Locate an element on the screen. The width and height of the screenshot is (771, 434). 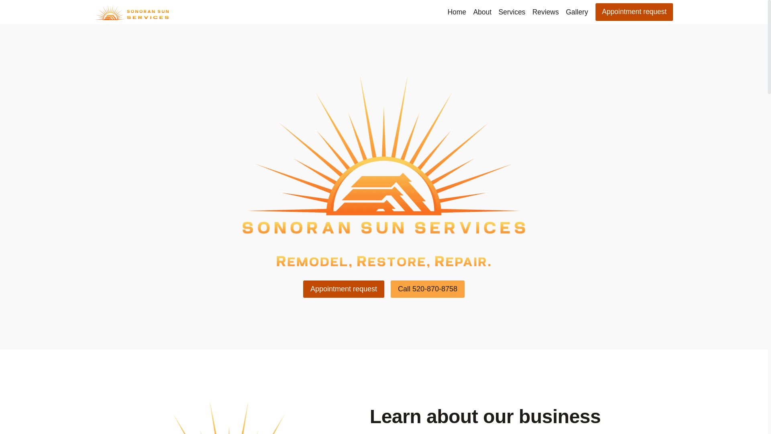
Appointment request is located at coordinates (343, 289).